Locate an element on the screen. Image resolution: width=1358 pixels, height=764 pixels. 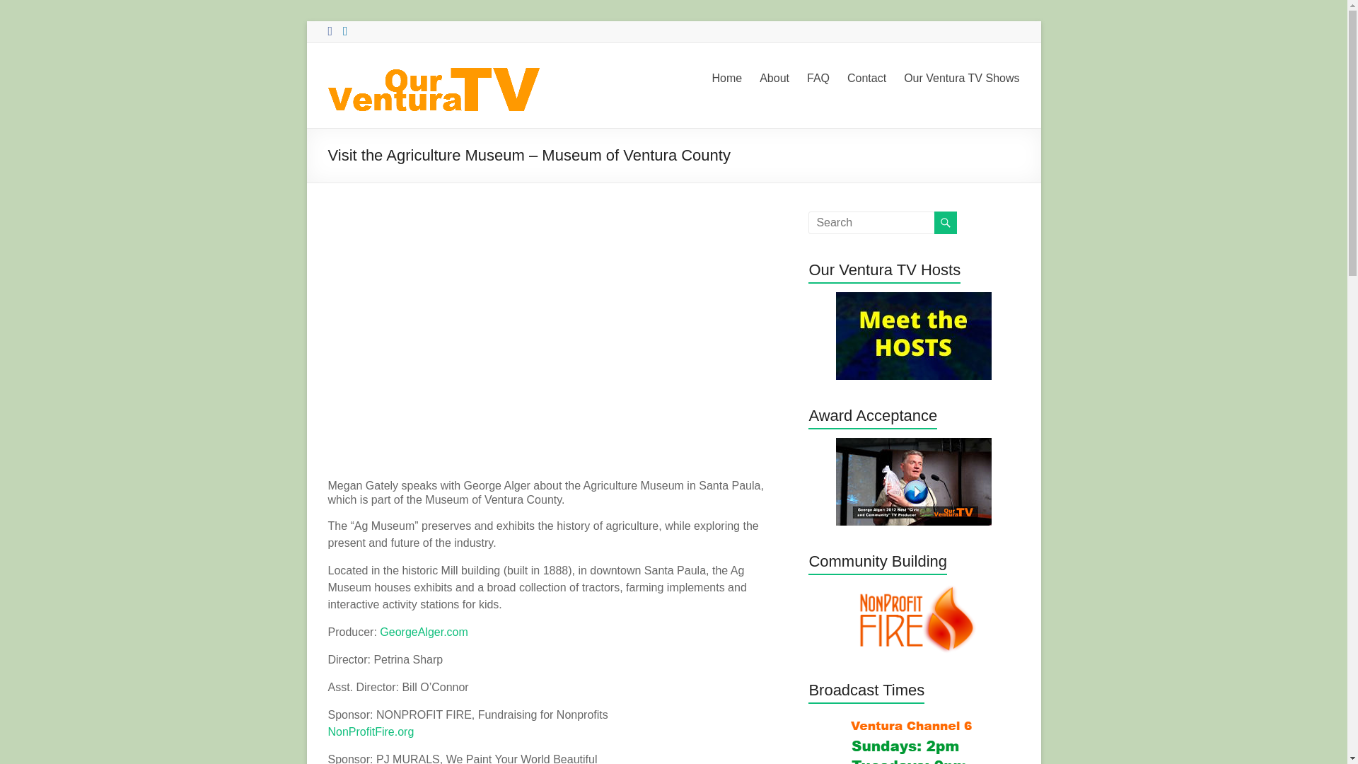
GeorgeAlger.com is located at coordinates (424, 631).